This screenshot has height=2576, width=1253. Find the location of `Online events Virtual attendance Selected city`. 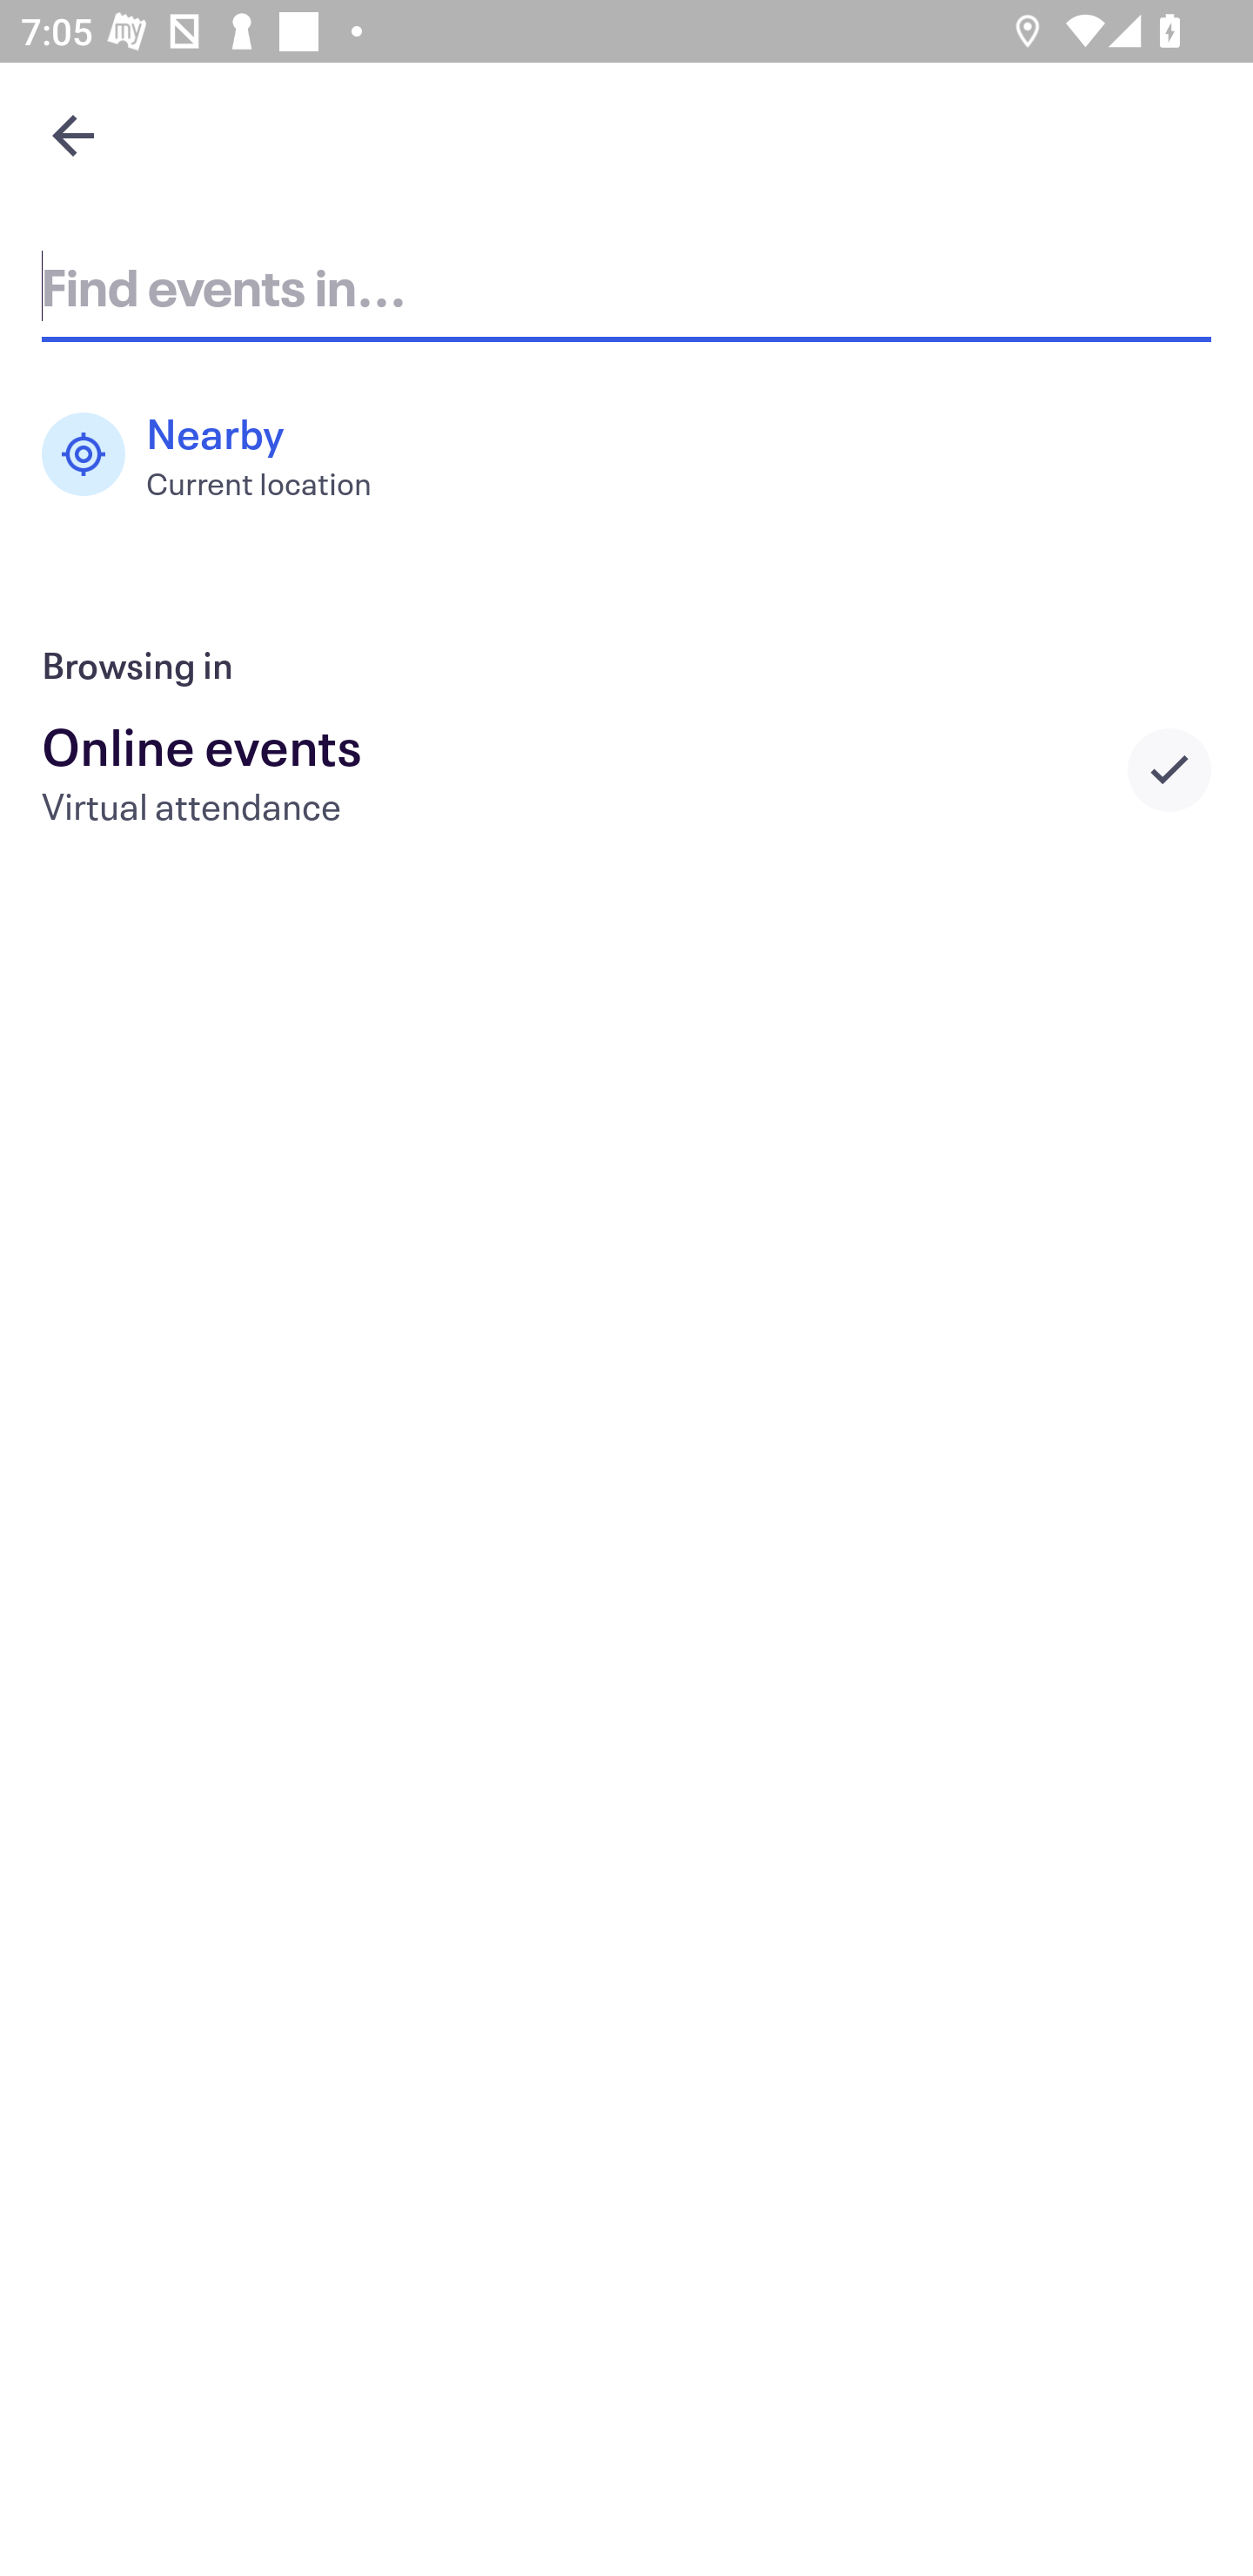

Online events Virtual attendance Selected city is located at coordinates (626, 769).